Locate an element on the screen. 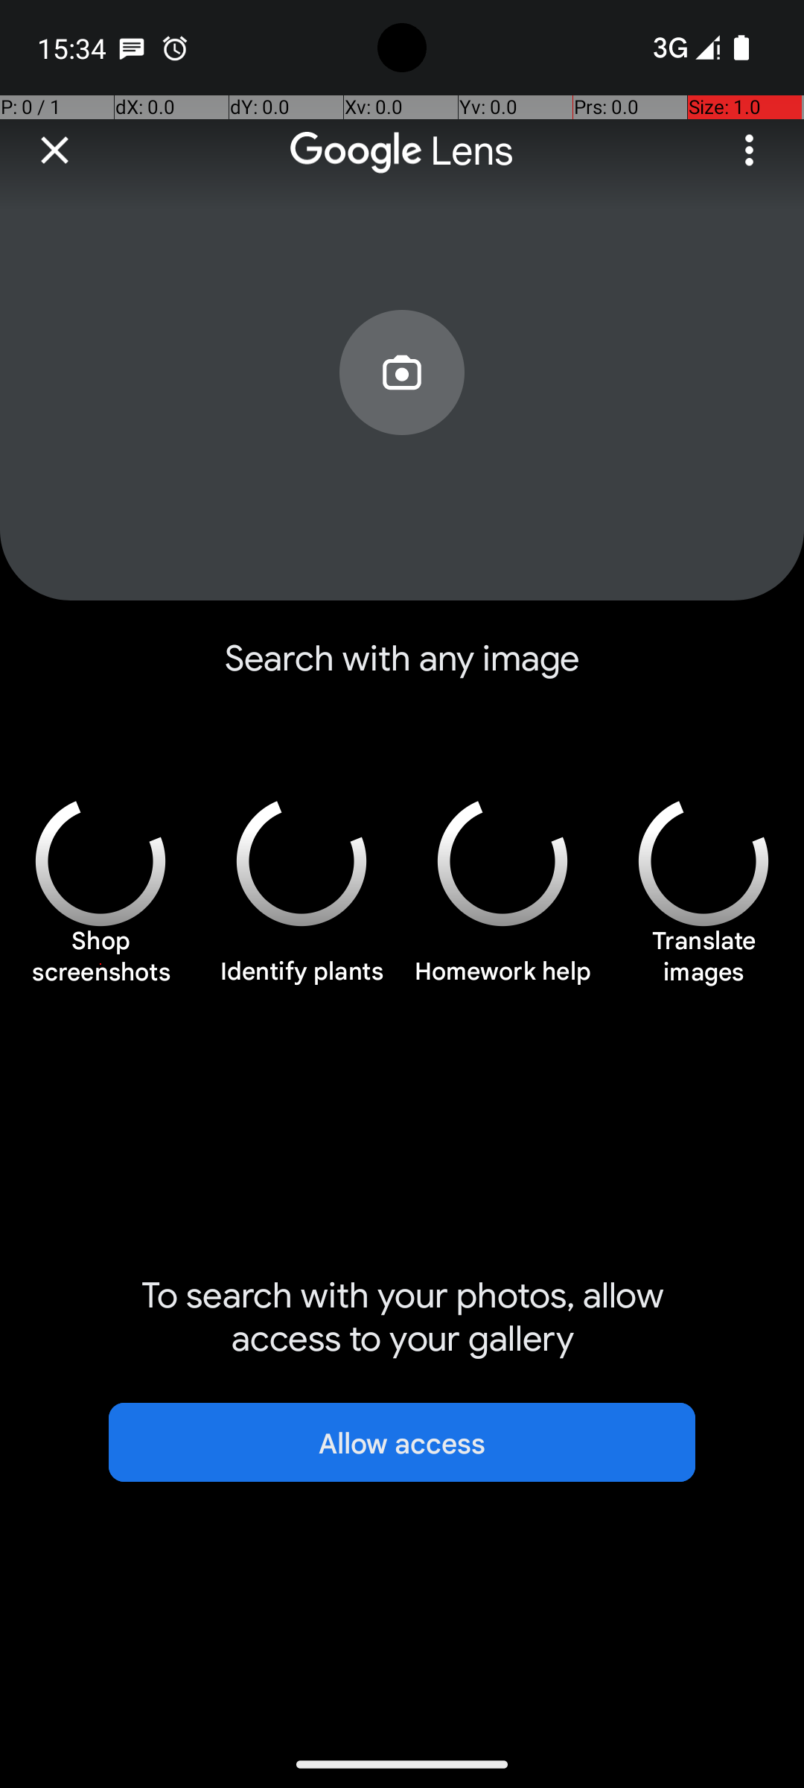  Identify plants is located at coordinates (301, 980).